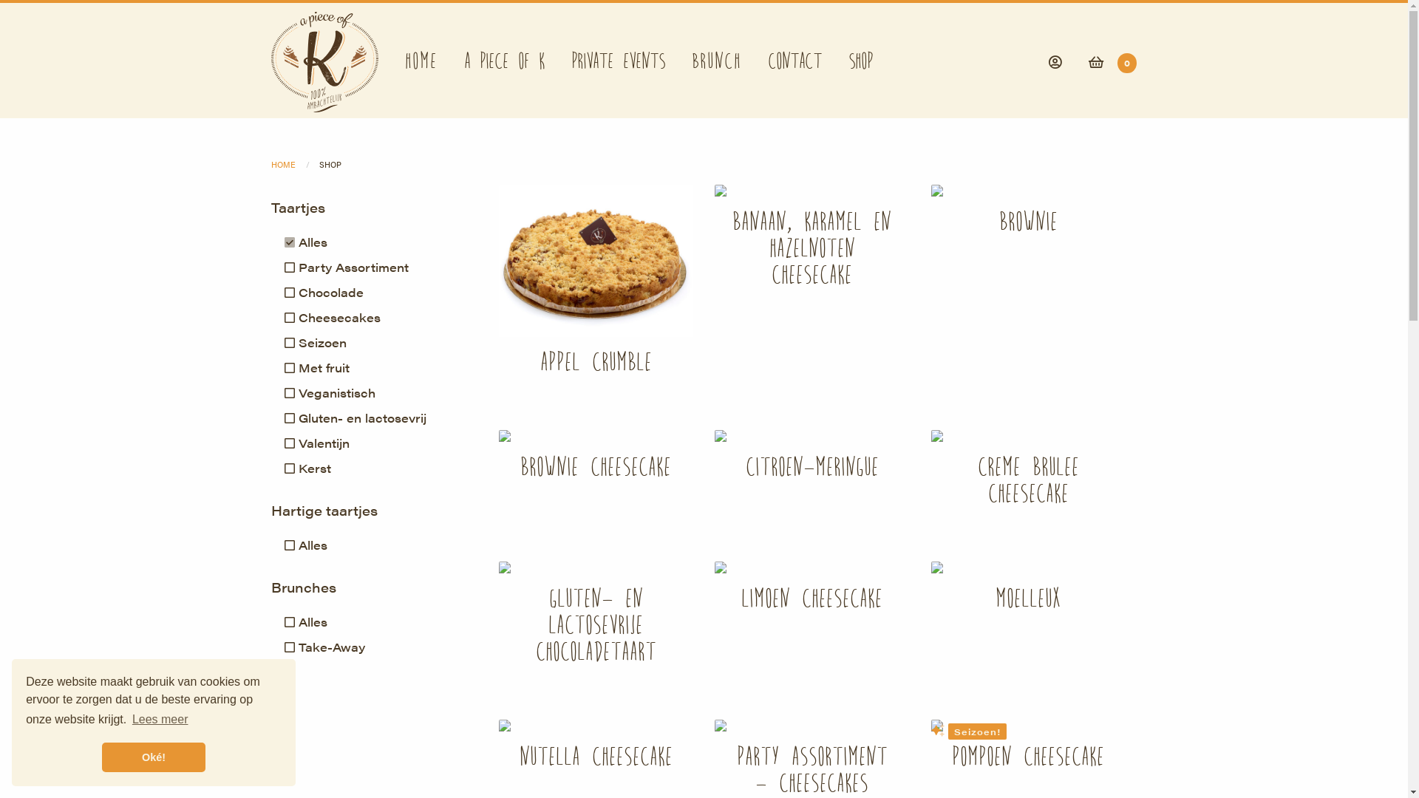  What do you see at coordinates (860, 62) in the screenshot?
I see `Shop` at bounding box center [860, 62].